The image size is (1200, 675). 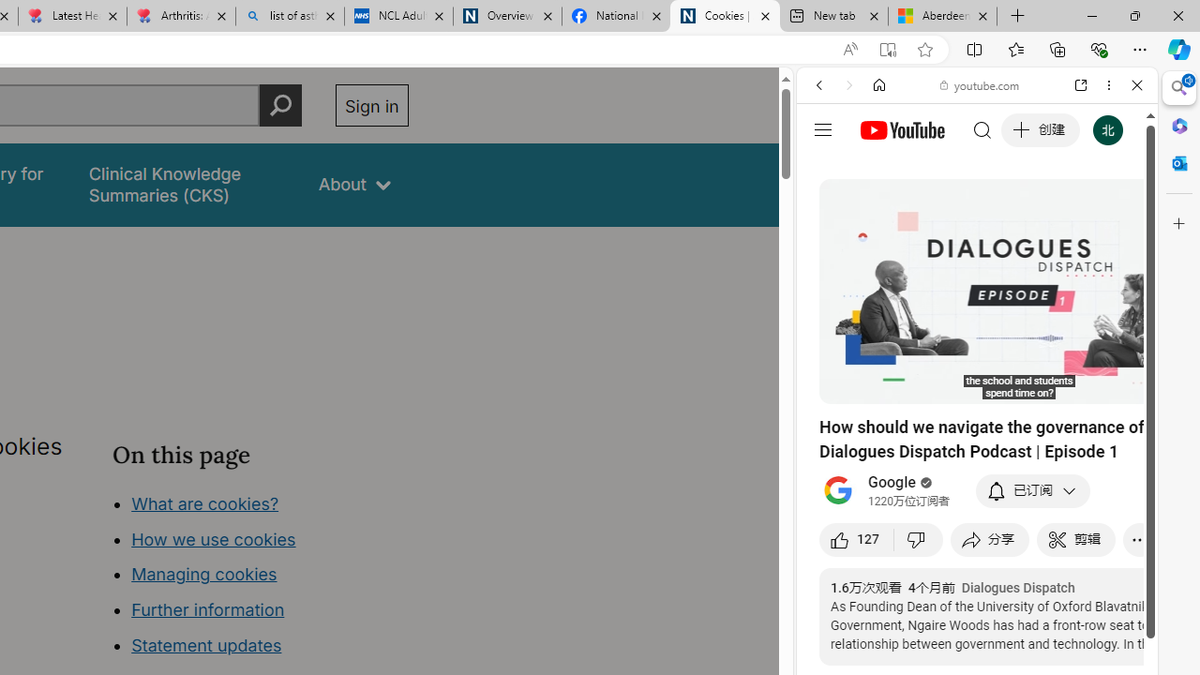 I want to click on WEB  , so click(x=827, y=214).